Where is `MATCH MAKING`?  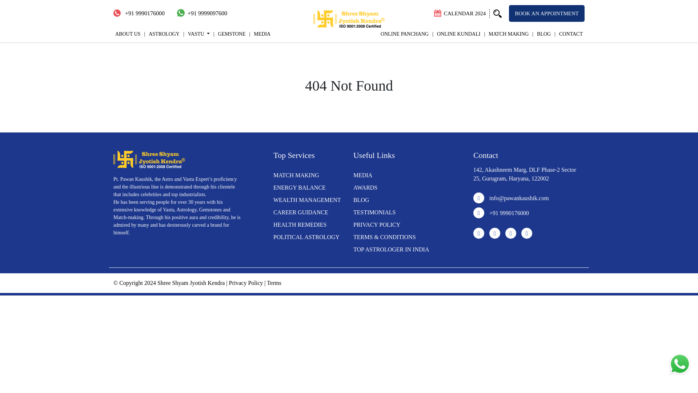
MATCH MAKING is located at coordinates (506, 34).